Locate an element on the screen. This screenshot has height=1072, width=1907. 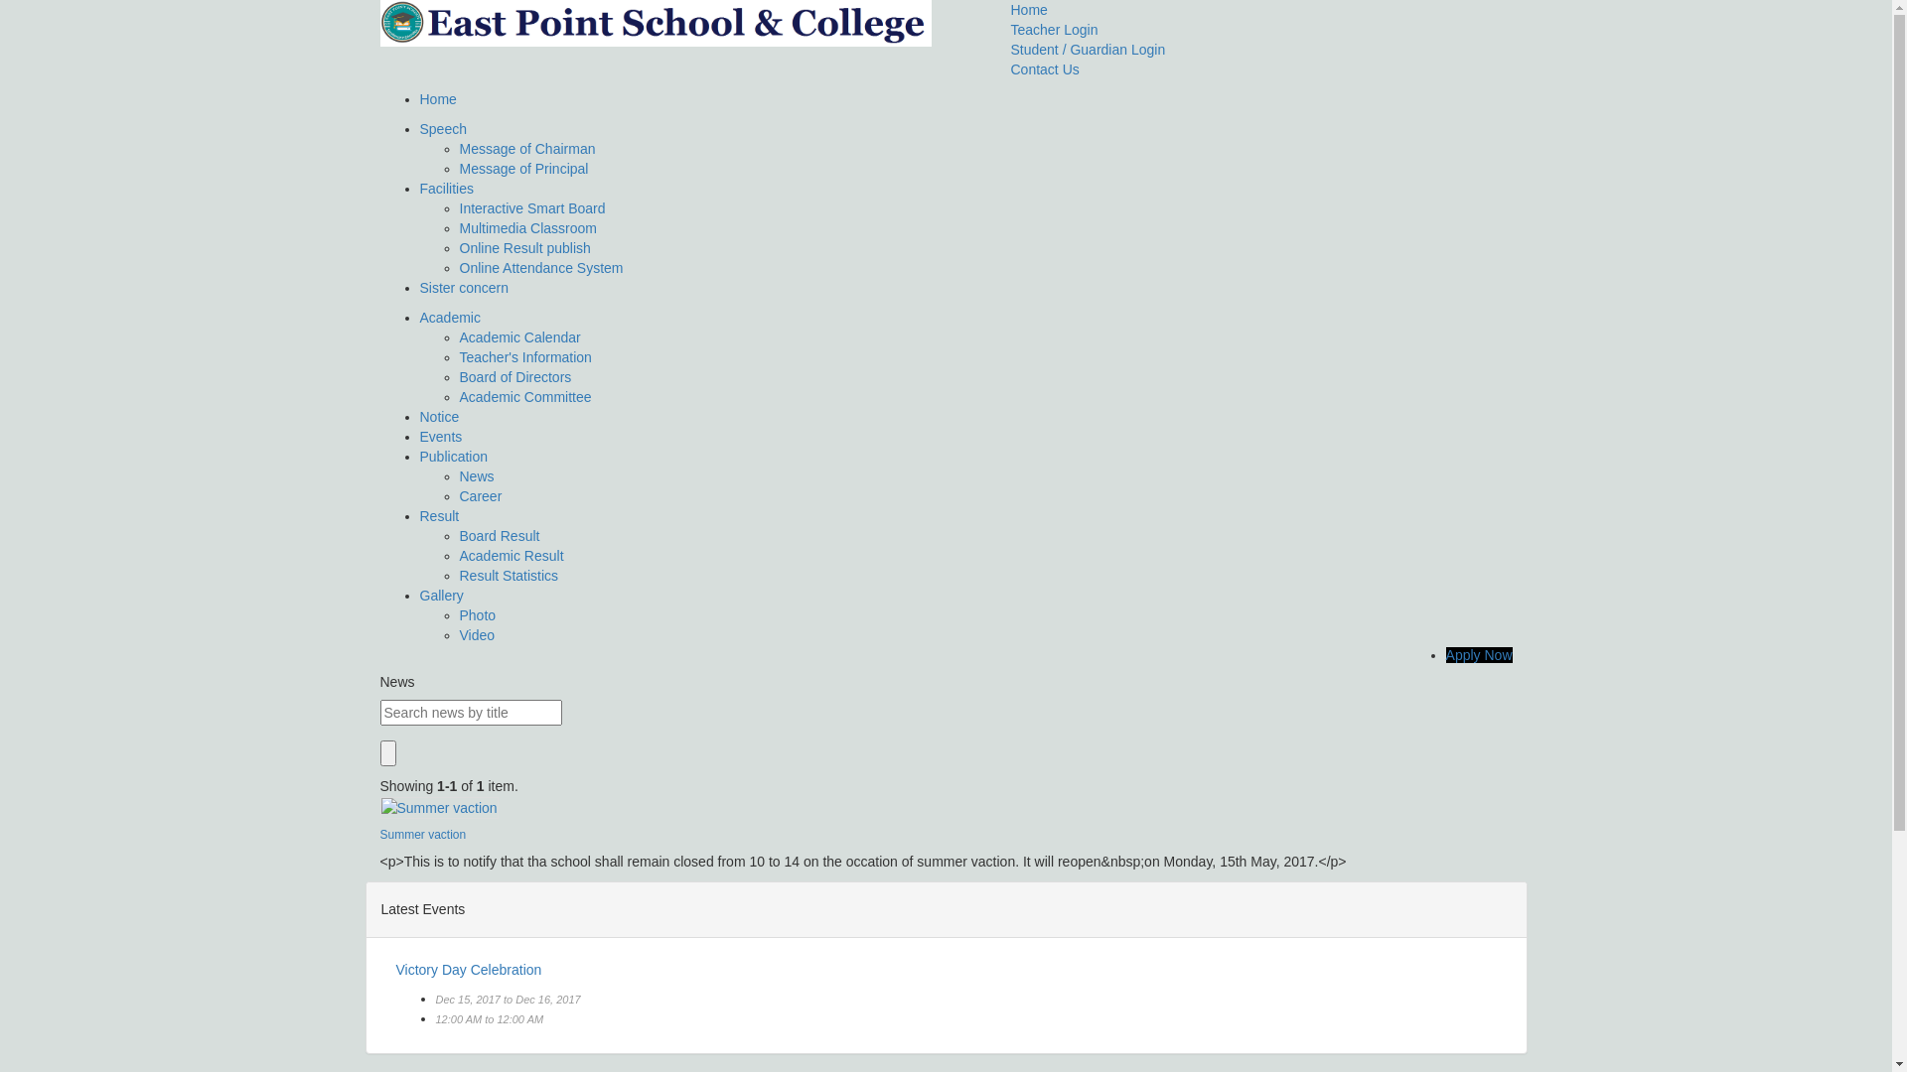
Speech is located at coordinates (443, 129).